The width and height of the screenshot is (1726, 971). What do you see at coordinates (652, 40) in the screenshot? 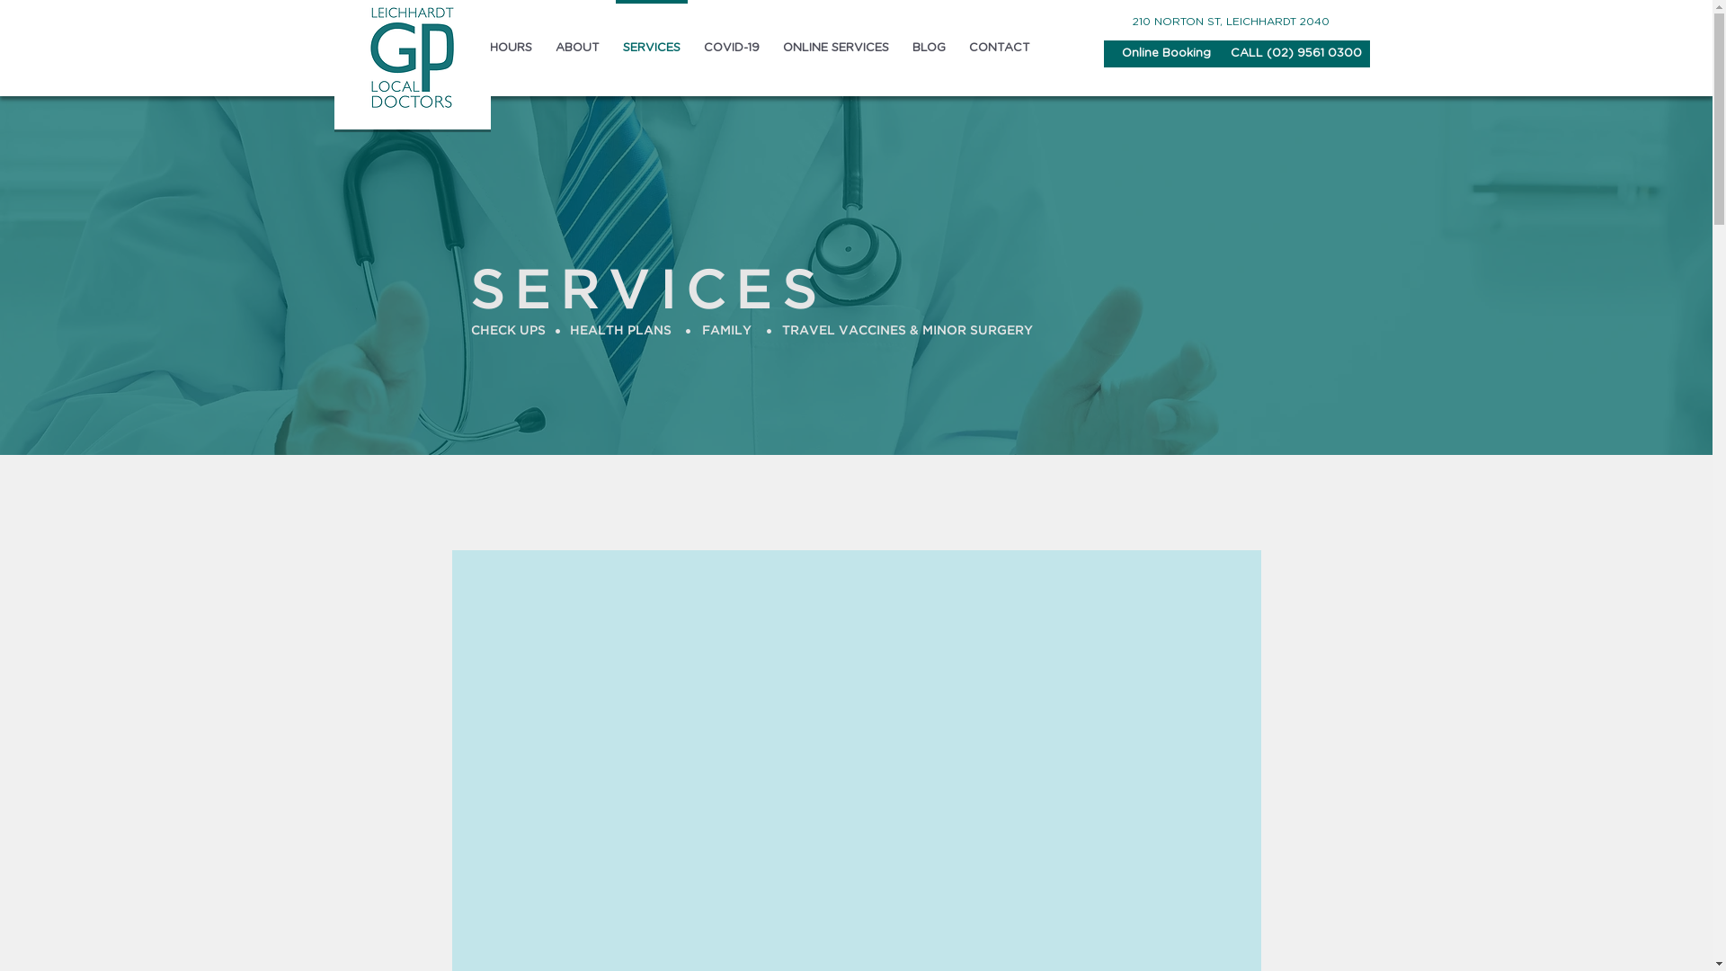
I see `SERVICES` at bounding box center [652, 40].